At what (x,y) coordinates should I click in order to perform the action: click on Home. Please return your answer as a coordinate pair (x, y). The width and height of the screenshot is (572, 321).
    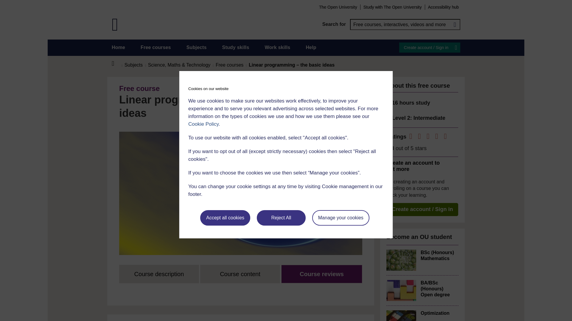
    Looking at the image, I should click on (116, 64).